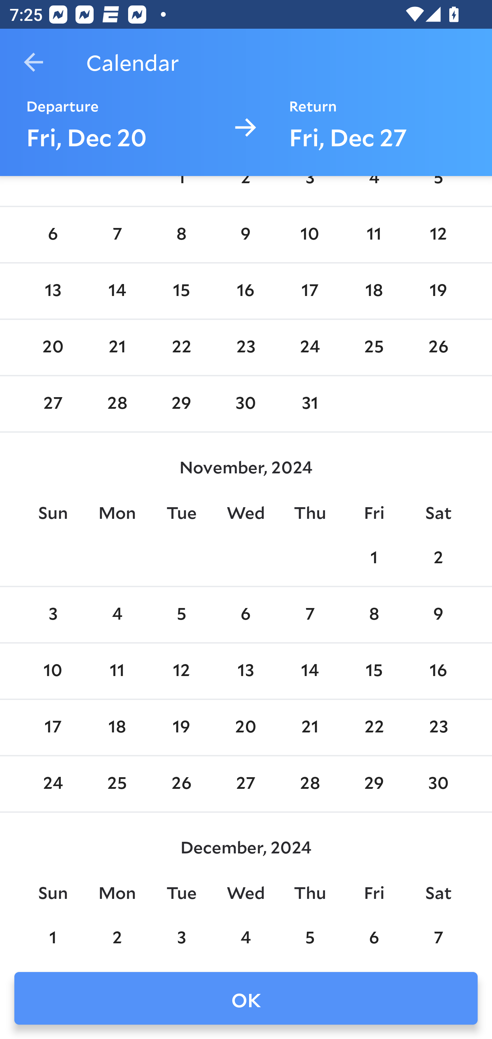  What do you see at coordinates (53, 727) in the screenshot?
I see `17` at bounding box center [53, 727].